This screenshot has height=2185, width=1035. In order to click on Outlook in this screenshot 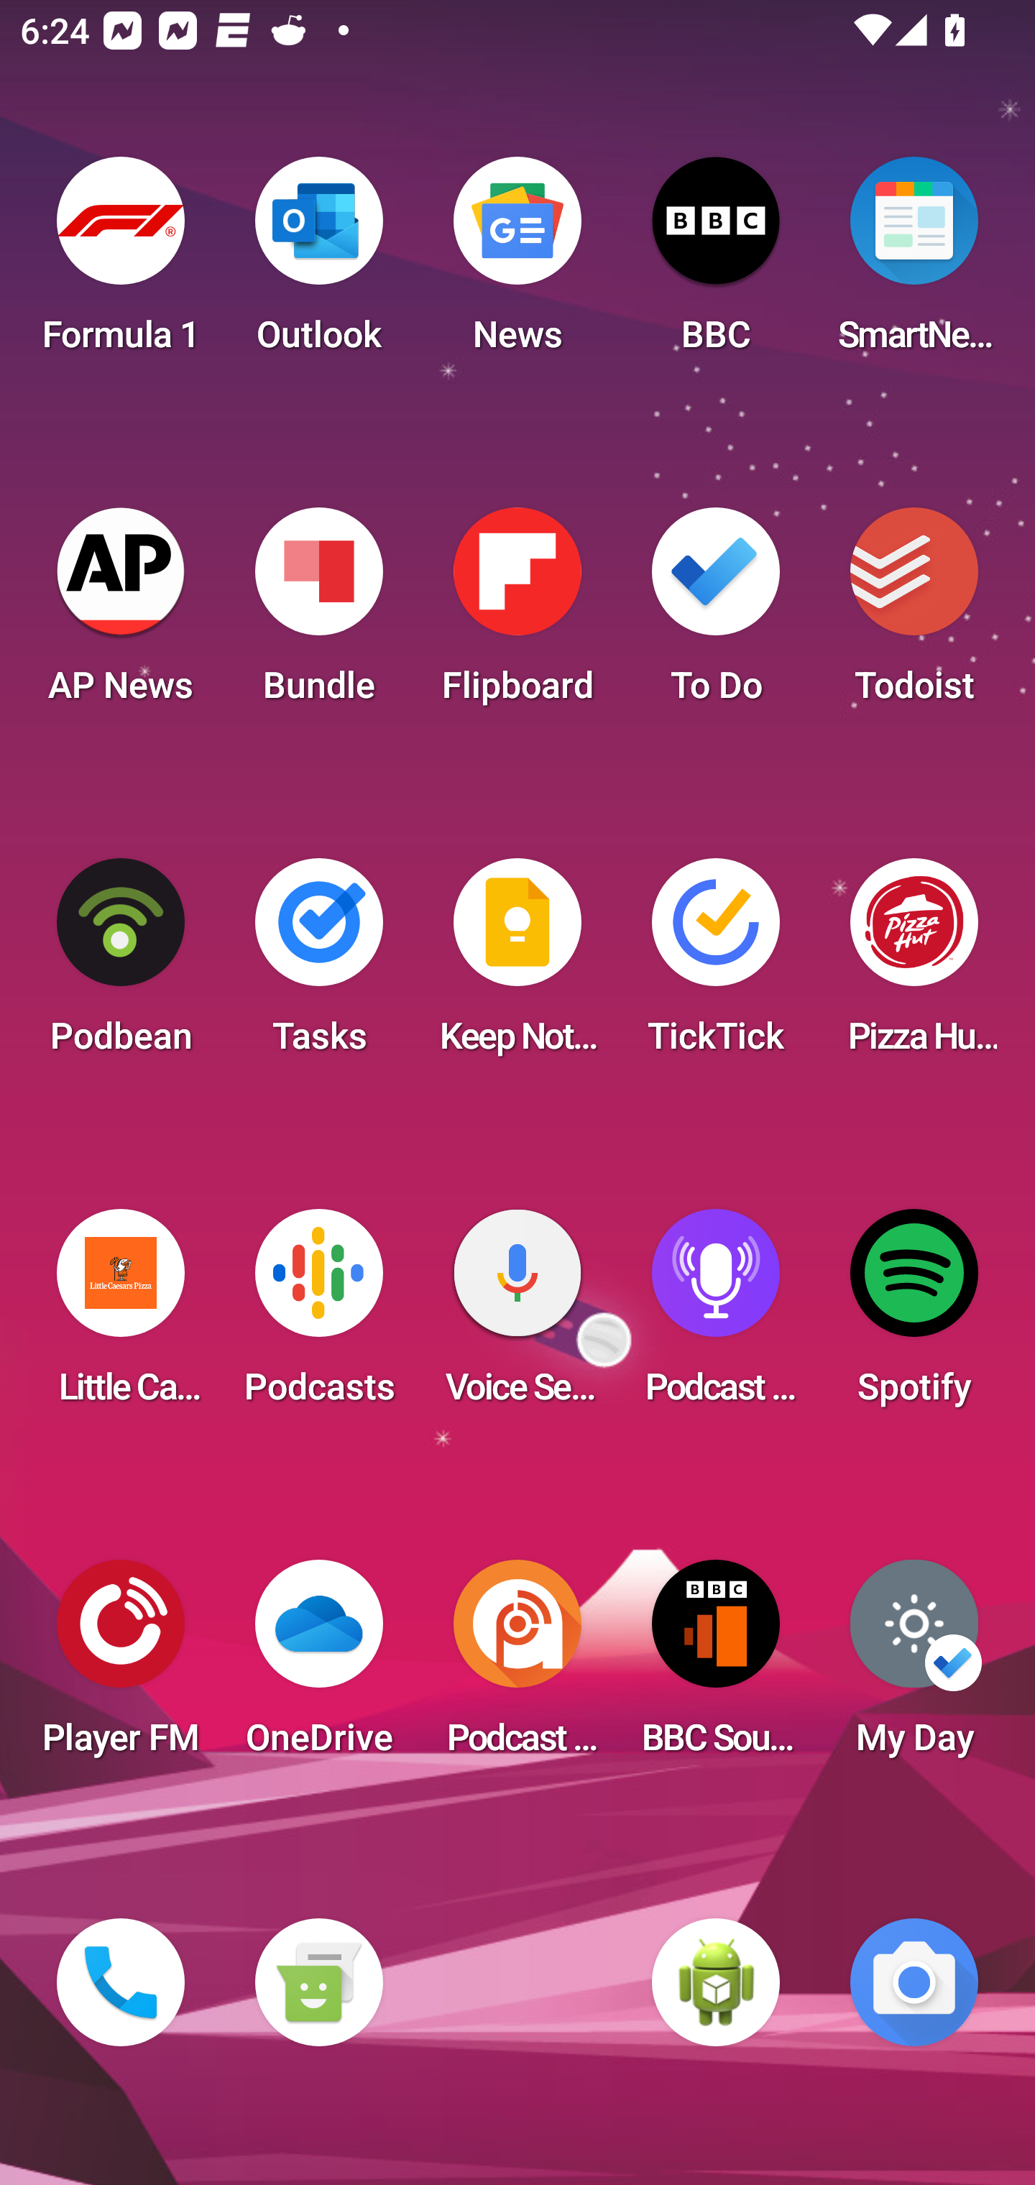, I will do `click(318, 263)`.